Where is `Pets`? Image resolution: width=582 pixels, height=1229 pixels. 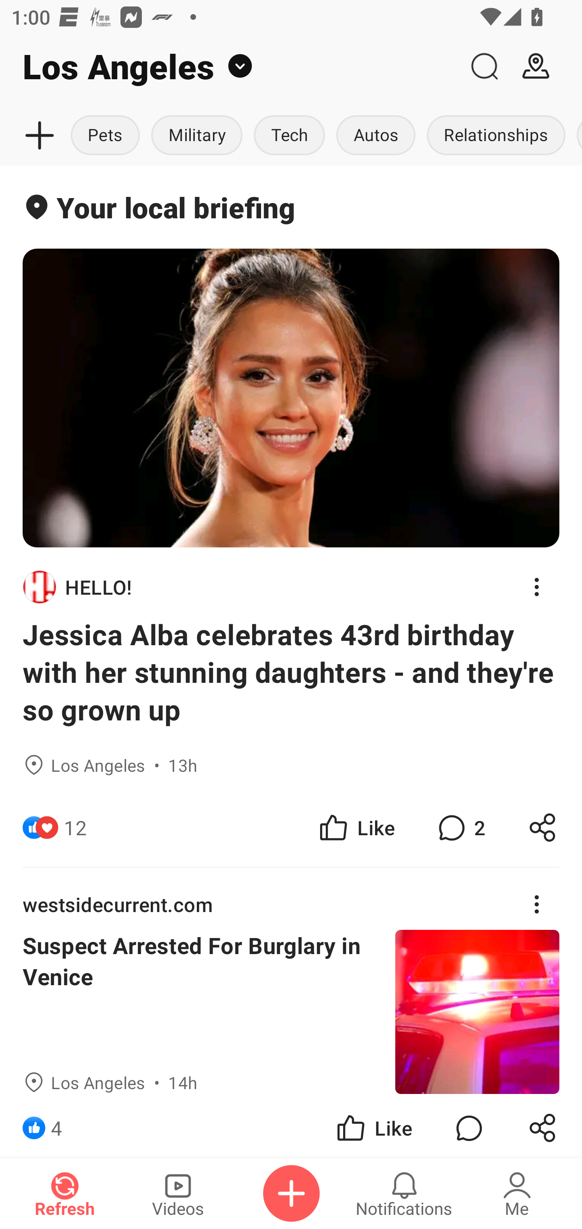
Pets is located at coordinates (107, 136).